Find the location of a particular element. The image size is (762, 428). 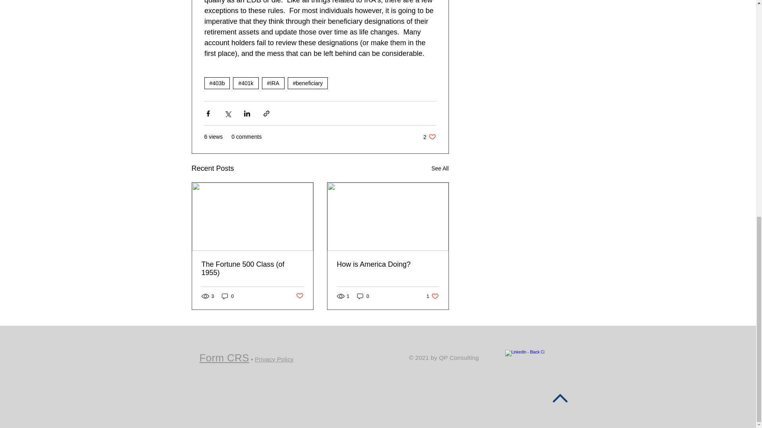

0 is located at coordinates (387, 264).